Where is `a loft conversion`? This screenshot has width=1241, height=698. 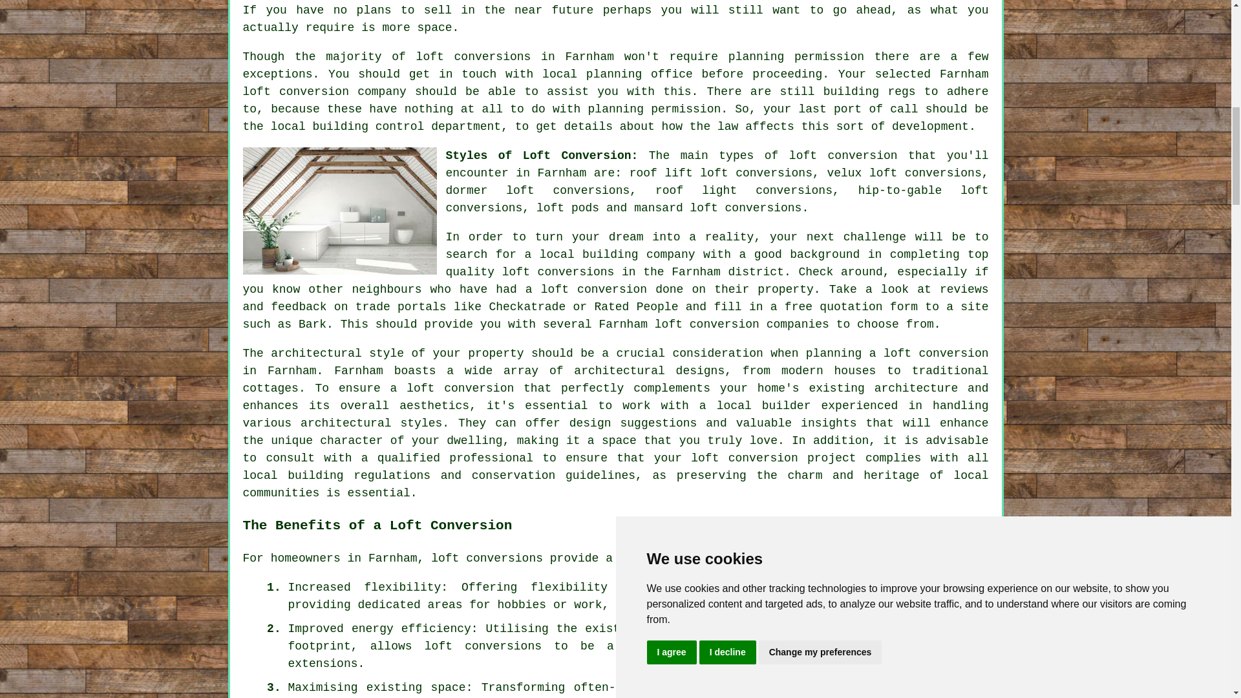
a loft conversion is located at coordinates (929, 353).